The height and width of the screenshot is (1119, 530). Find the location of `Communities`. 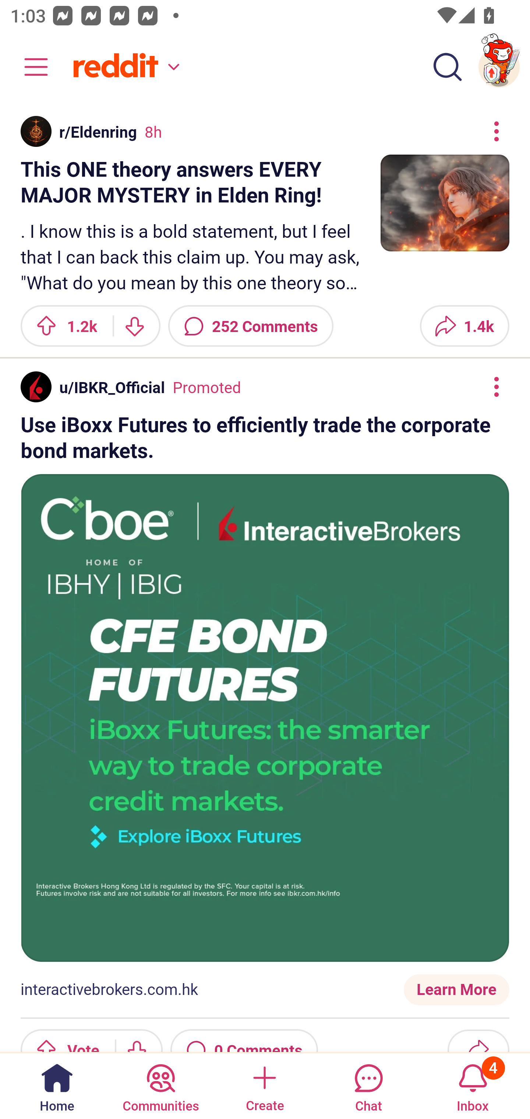

Communities is located at coordinates (160, 1085).